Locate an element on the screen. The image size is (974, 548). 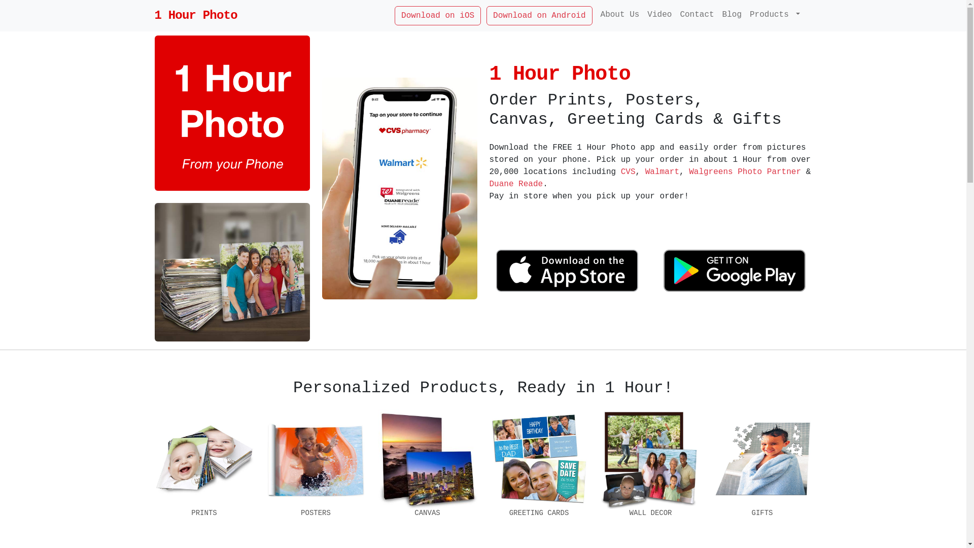
CANVAS is located at coordinates (427, 486).